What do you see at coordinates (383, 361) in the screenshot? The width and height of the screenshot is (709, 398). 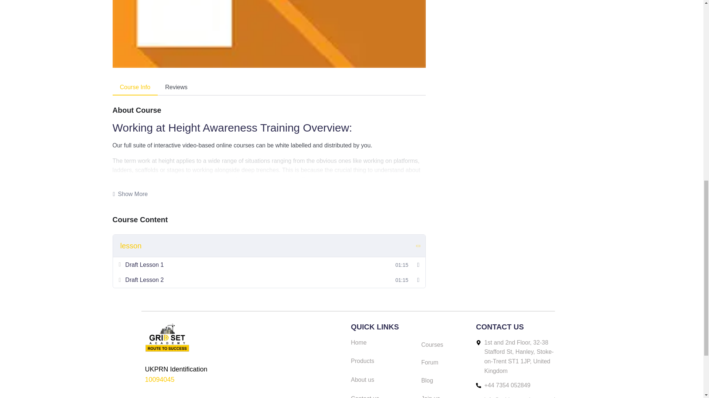 I see `Products` at bounding box center [383, 361].